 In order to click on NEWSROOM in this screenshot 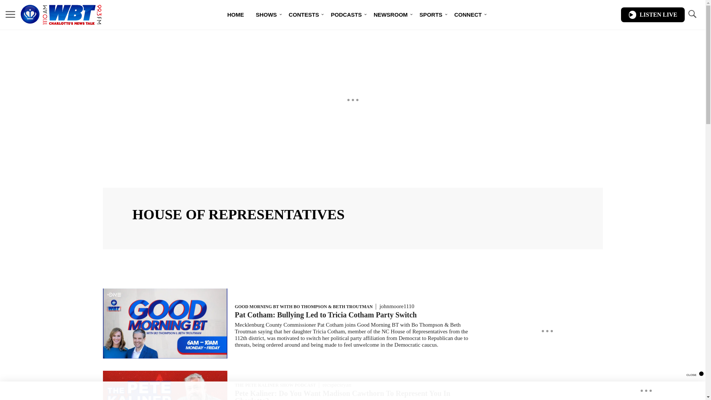, I will do `click(390, 15)`.